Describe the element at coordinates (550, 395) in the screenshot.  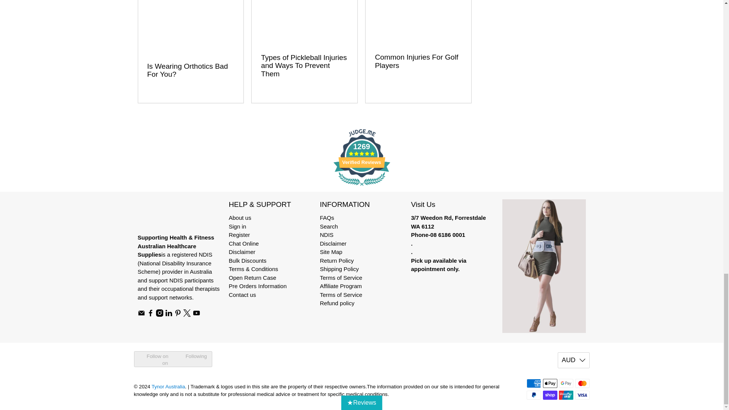
I see `Shop Pay` at that location.